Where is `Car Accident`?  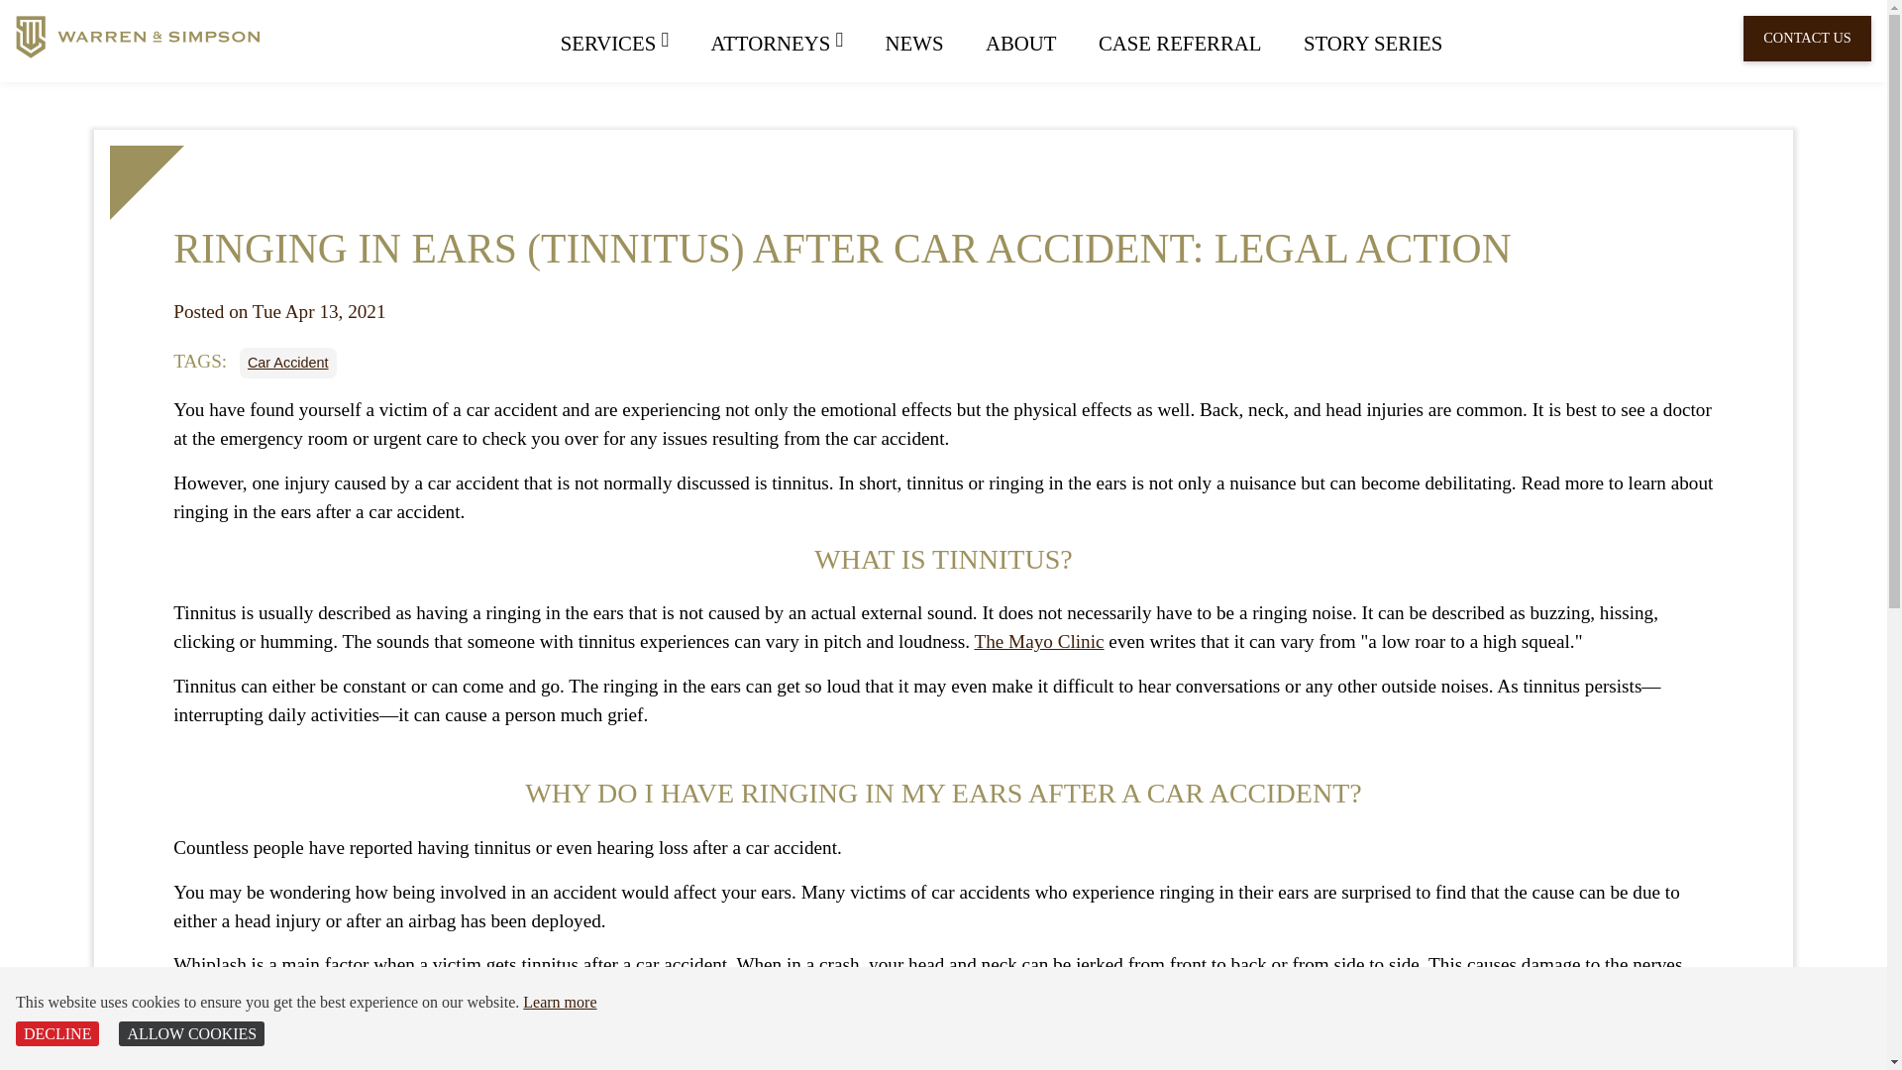 Car Accident is located at coordinates (287, 362).